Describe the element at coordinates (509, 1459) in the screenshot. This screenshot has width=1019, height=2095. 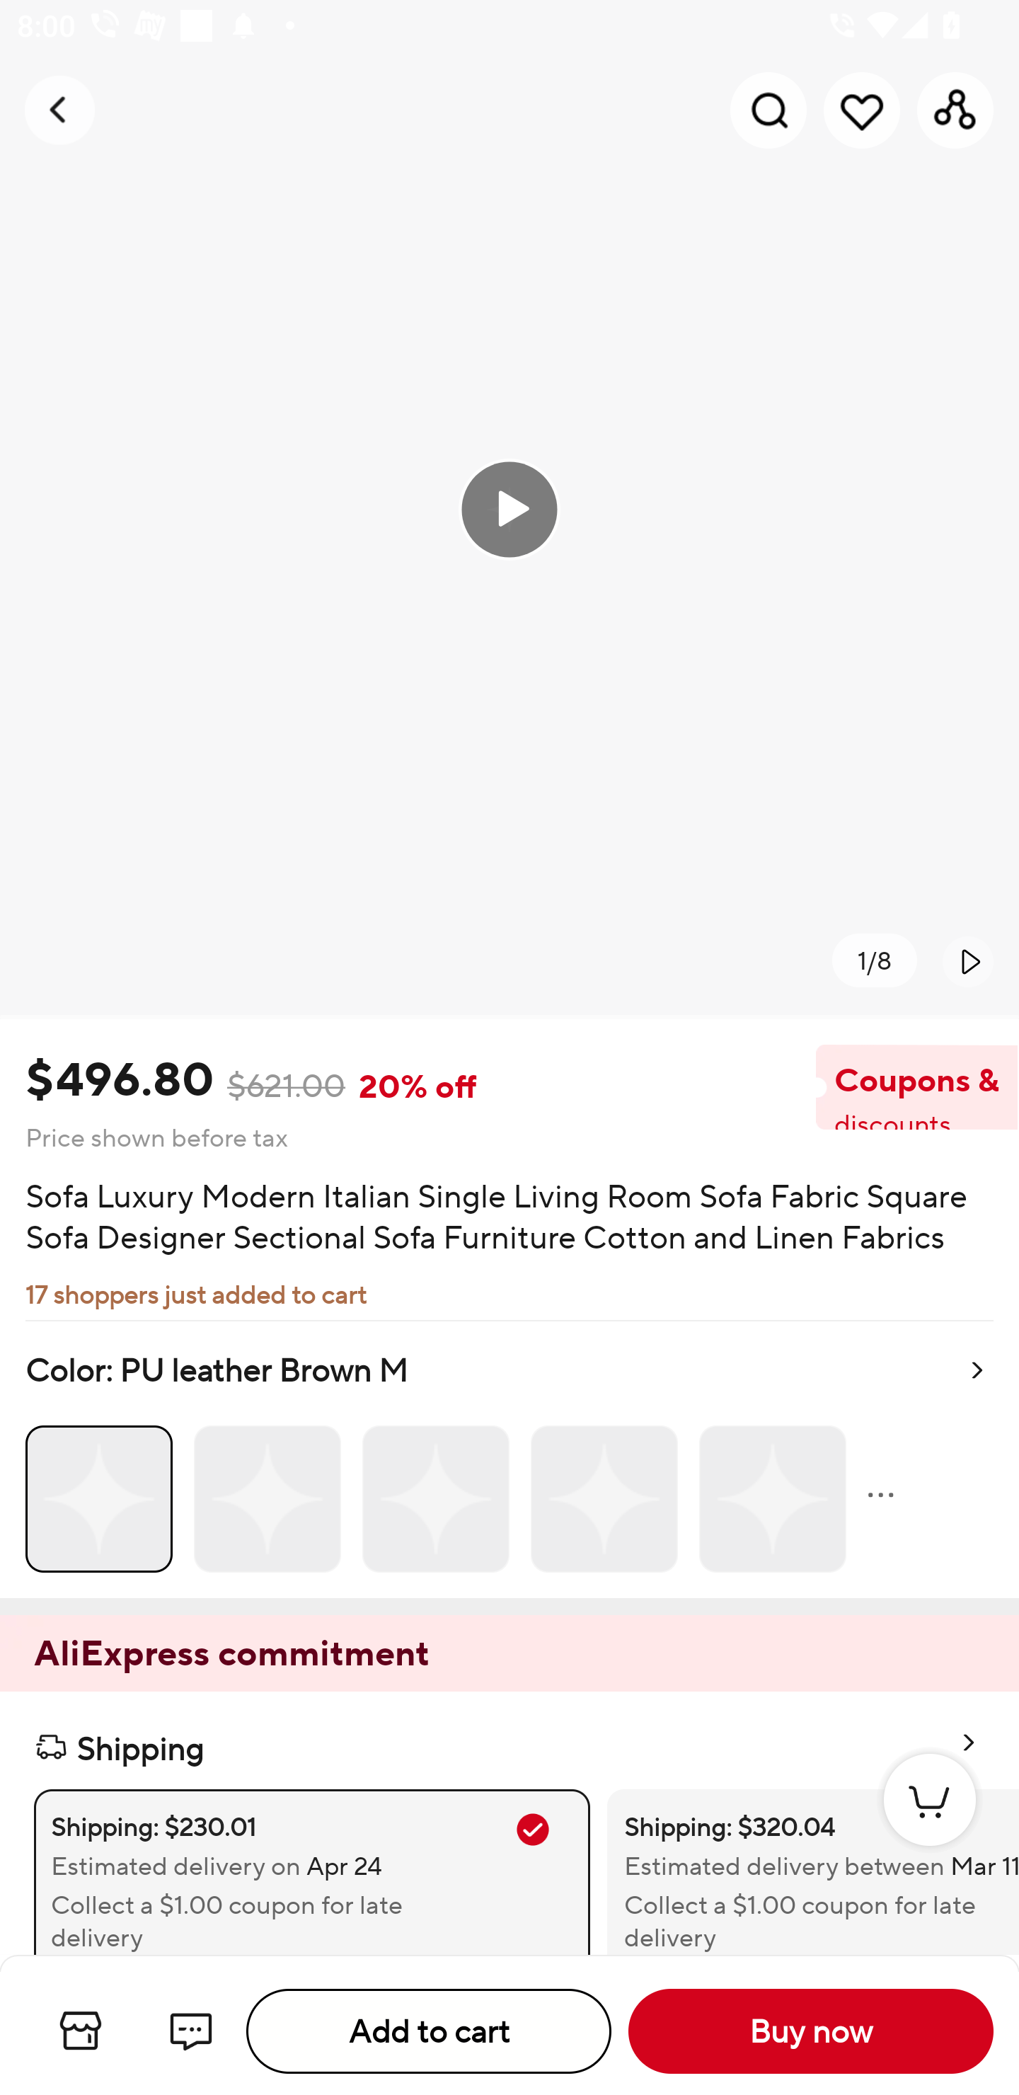
I see `Color: PU leather Brown M ` at that location.